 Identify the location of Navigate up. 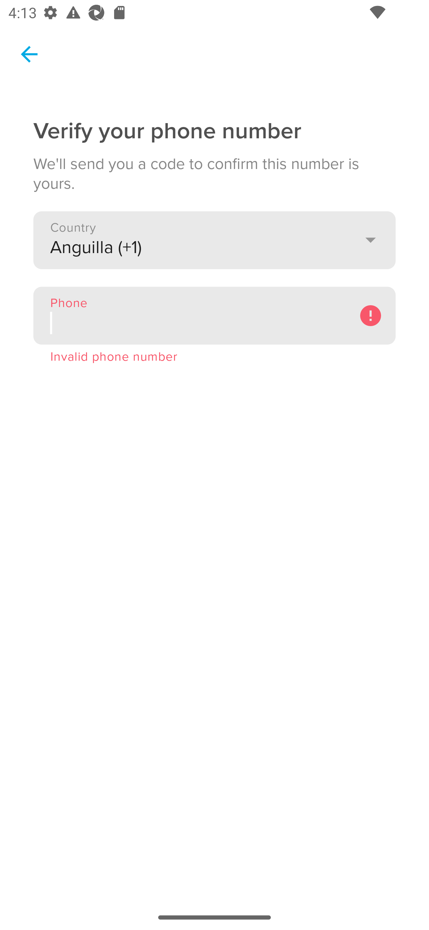
(29, 54).